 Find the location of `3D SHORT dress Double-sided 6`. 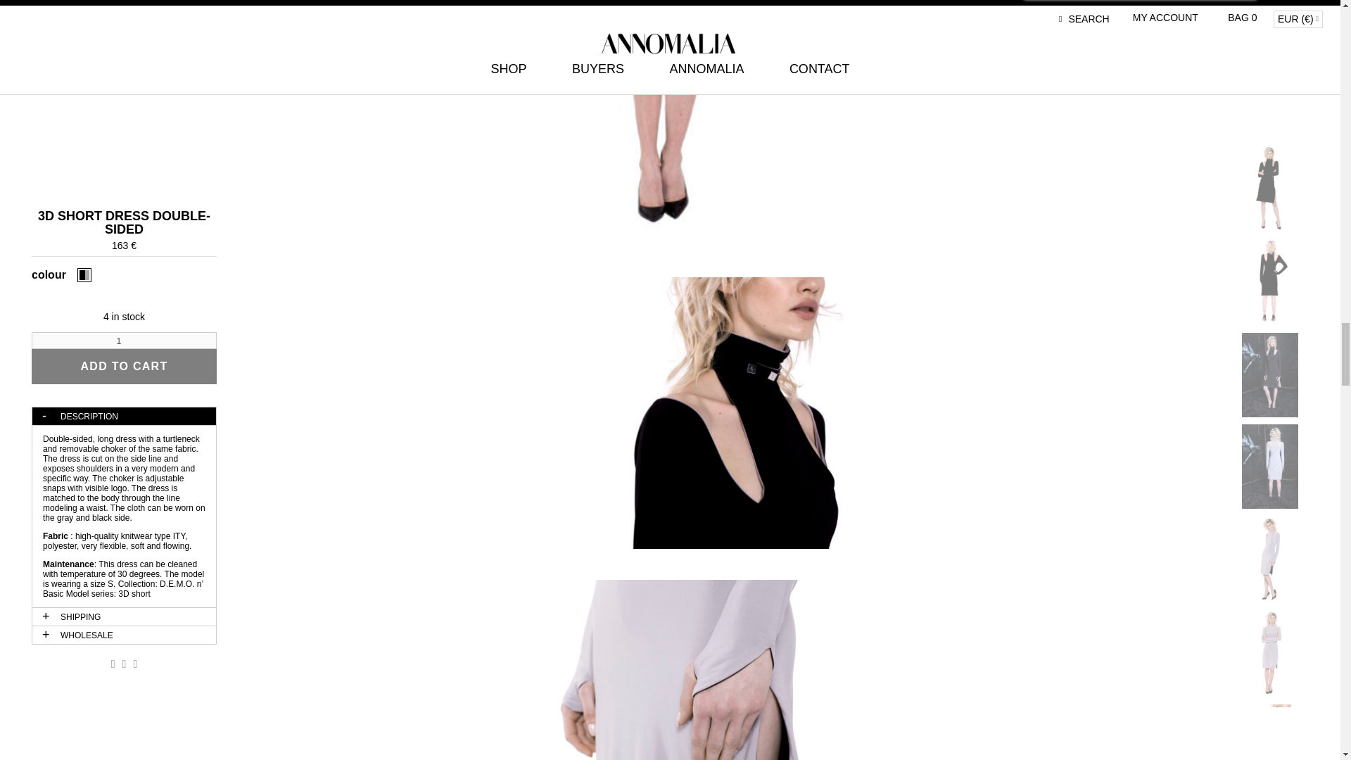

3D SHORT dress Double-sided 6 is located at coordinates (670, 122).